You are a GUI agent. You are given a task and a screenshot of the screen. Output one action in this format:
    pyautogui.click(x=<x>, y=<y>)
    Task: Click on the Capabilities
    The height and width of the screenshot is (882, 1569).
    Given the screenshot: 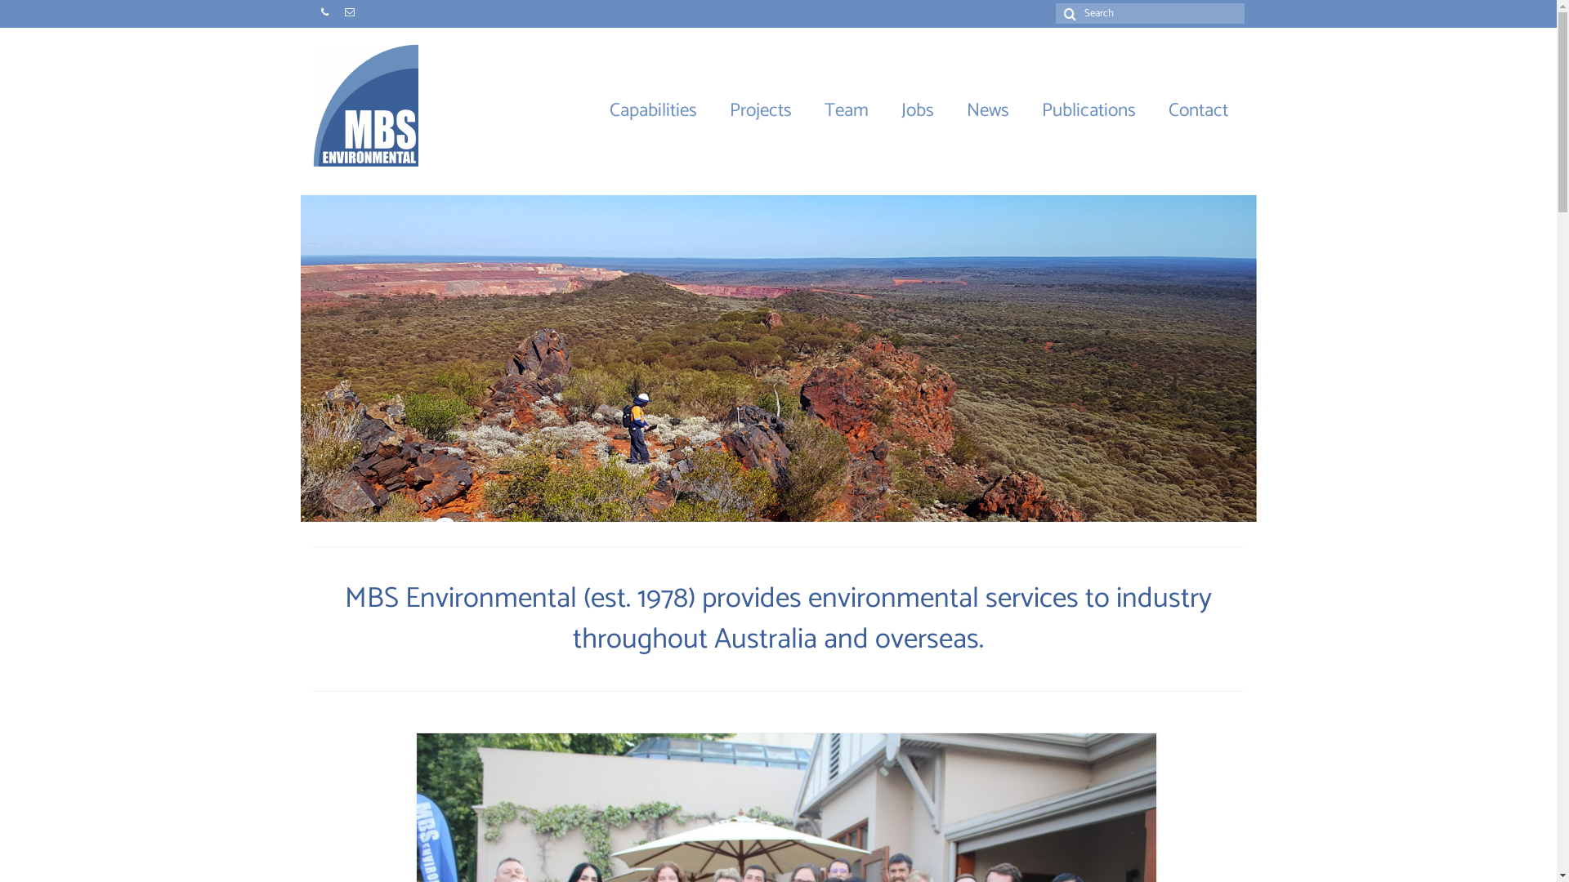 What is the action you would take?
    pyautogui.click(x=654, y=111)
    